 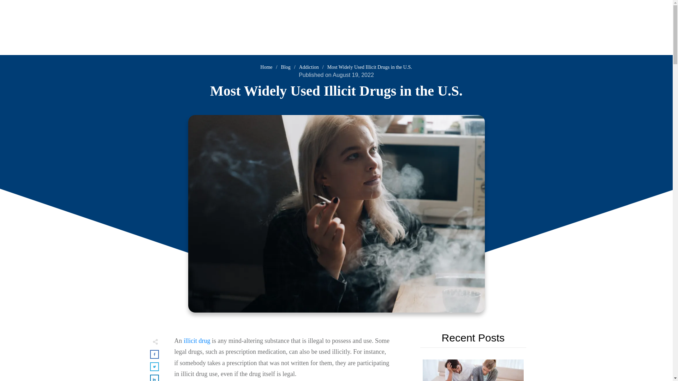 What do you see at coordinates (286, 67) in the screenshot?
I see `Blog` at bounding box center [286, 67].